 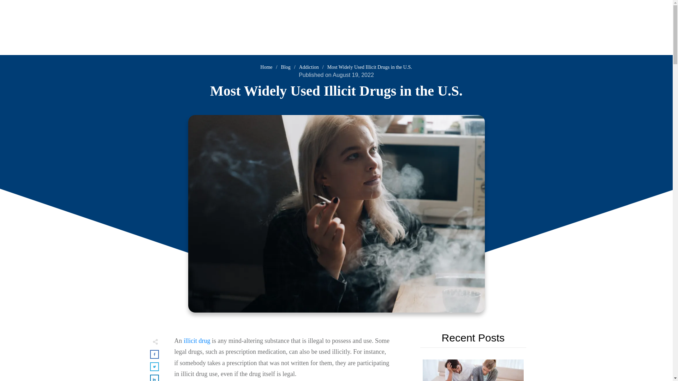 What do you see at coordinates (286, 67) in the screenshot?
I see `Blog` at bounding box center [286, 67].